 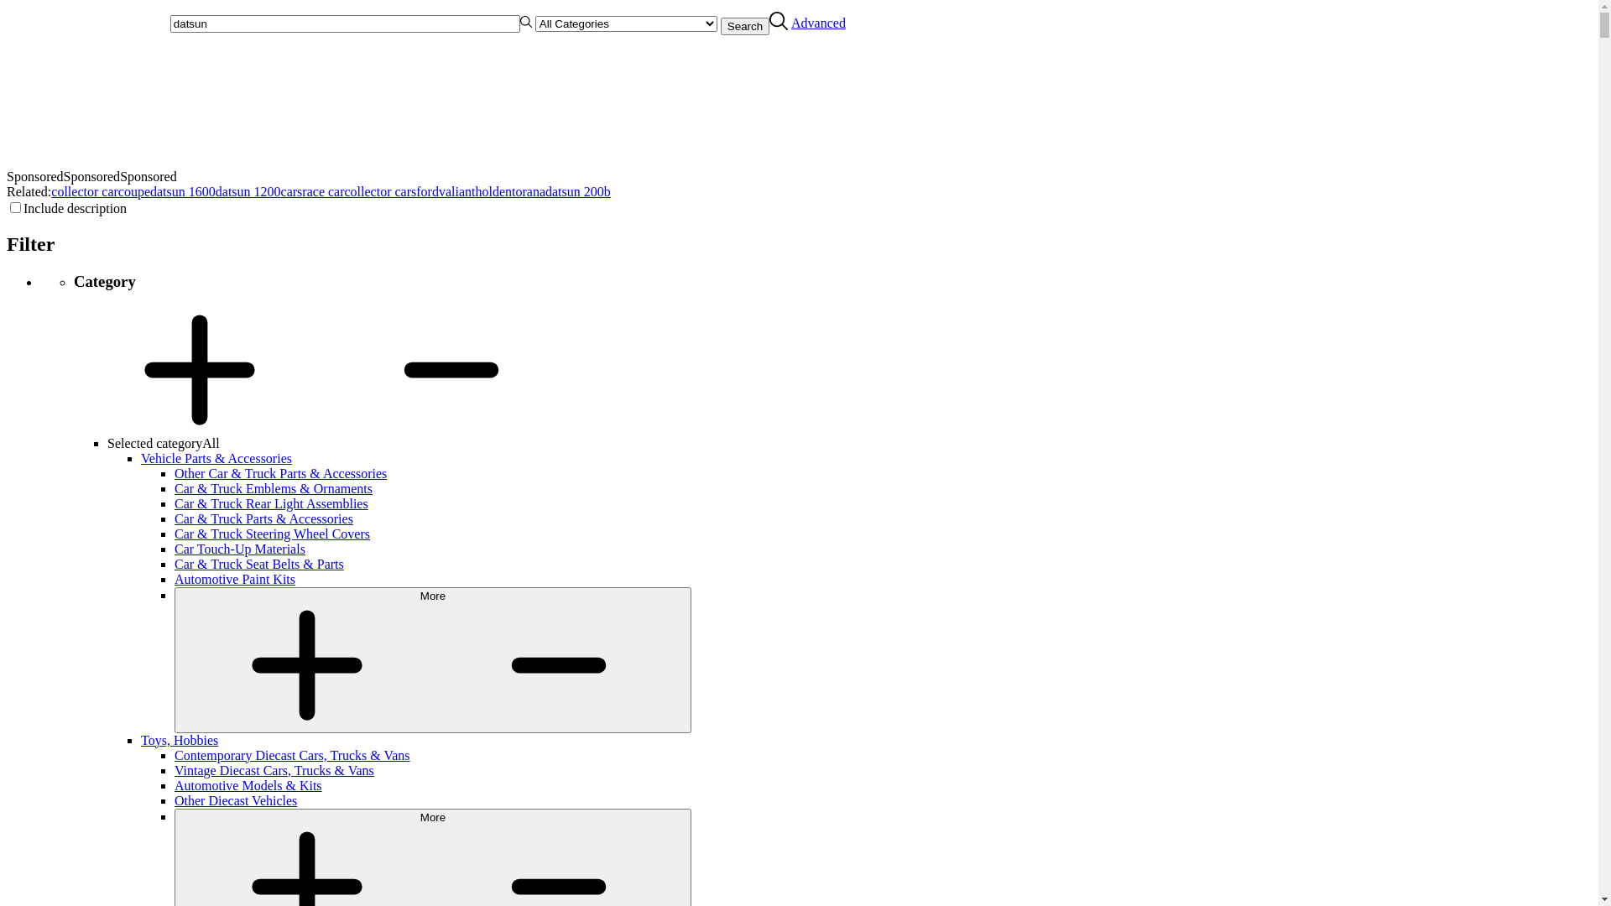 I want to click on Car & Truck Seat Belts & Parts, so click(x=259, y=564).